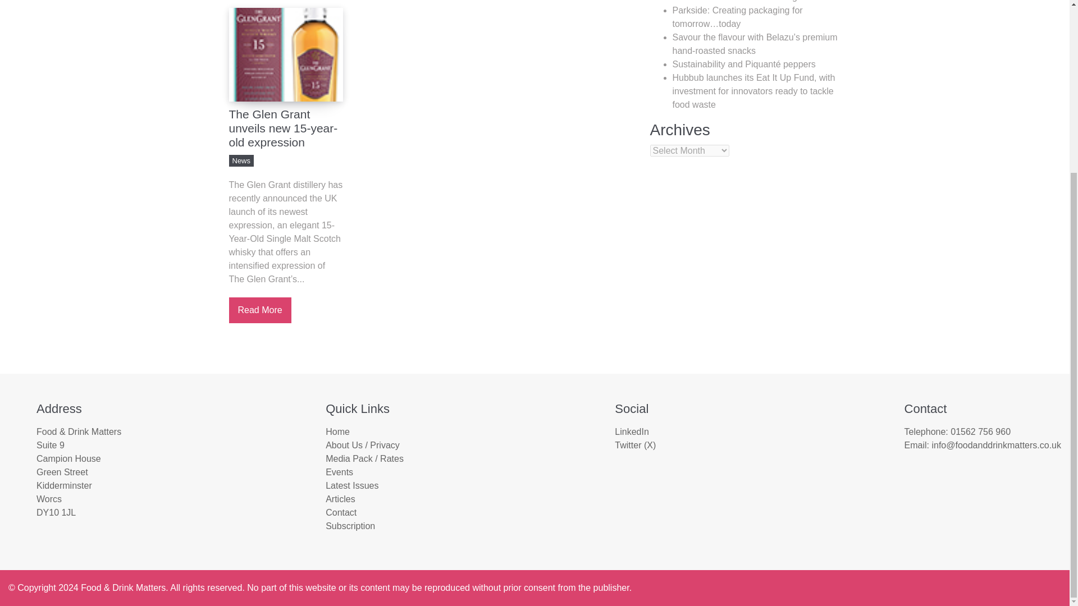 This screenshot has height=606, width=1078. Describe the element at coordinates (337, 431) in the screenshot. I see `Home` at that location.